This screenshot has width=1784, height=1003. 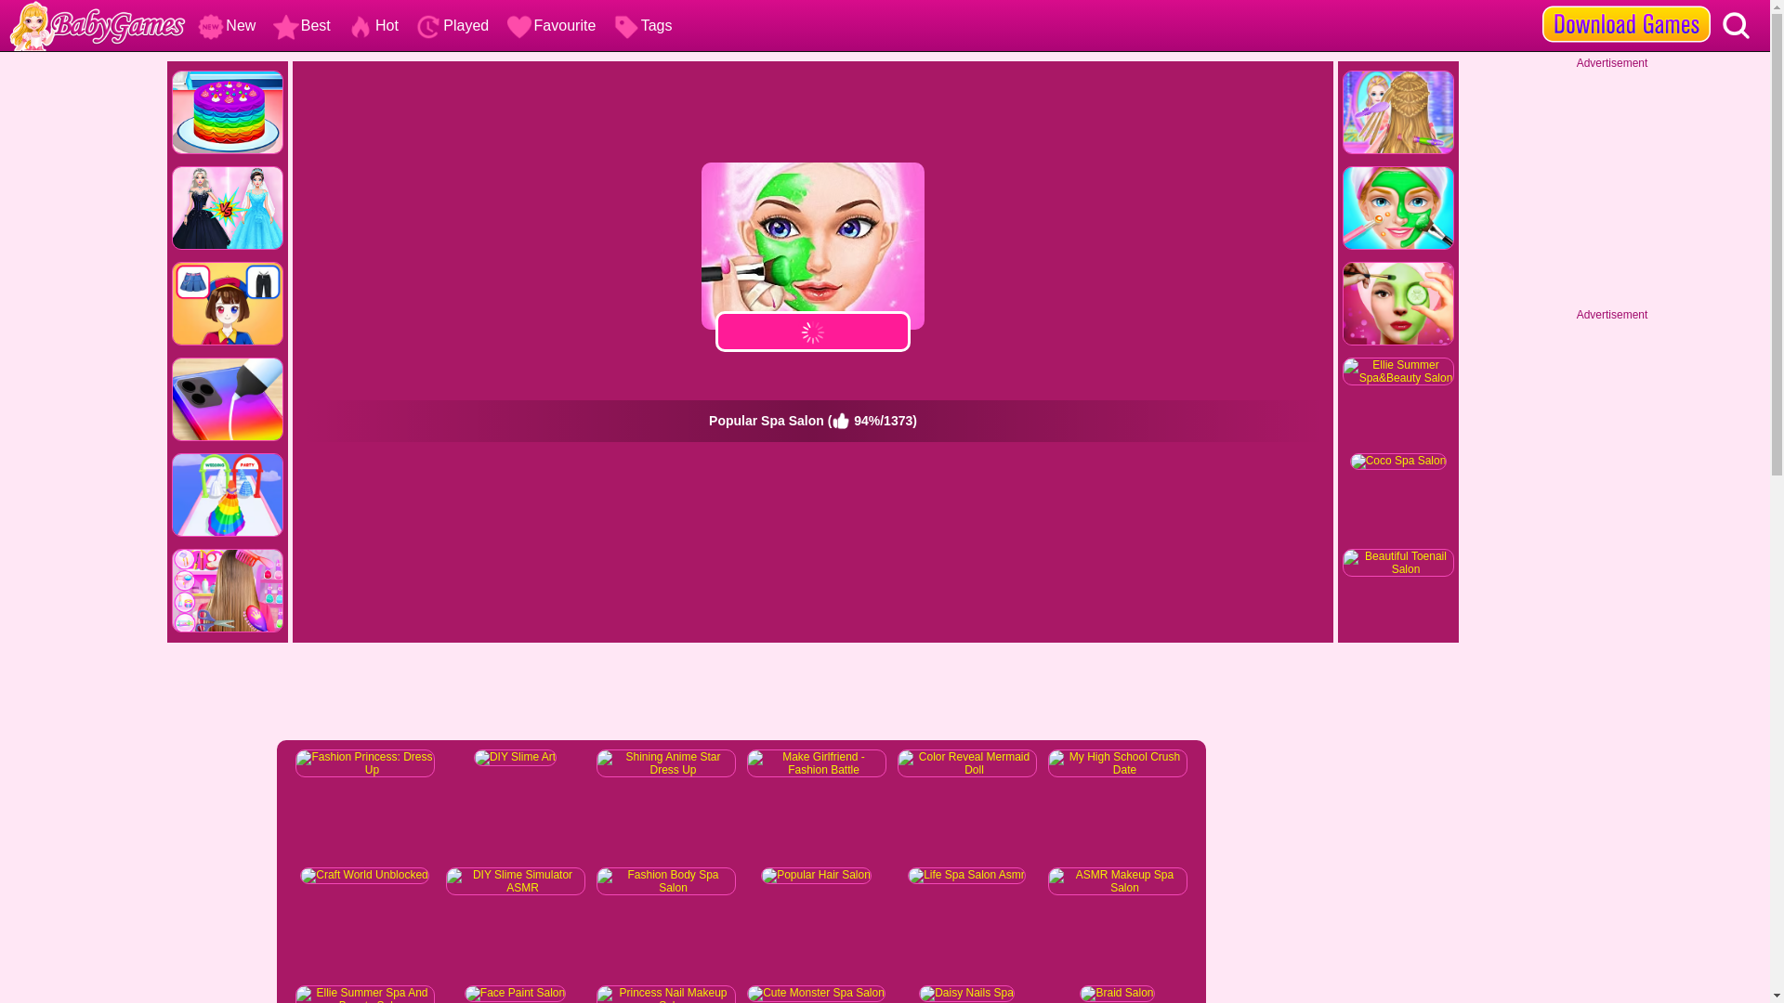 I want to click on Tags, so click(x=641, y=25).